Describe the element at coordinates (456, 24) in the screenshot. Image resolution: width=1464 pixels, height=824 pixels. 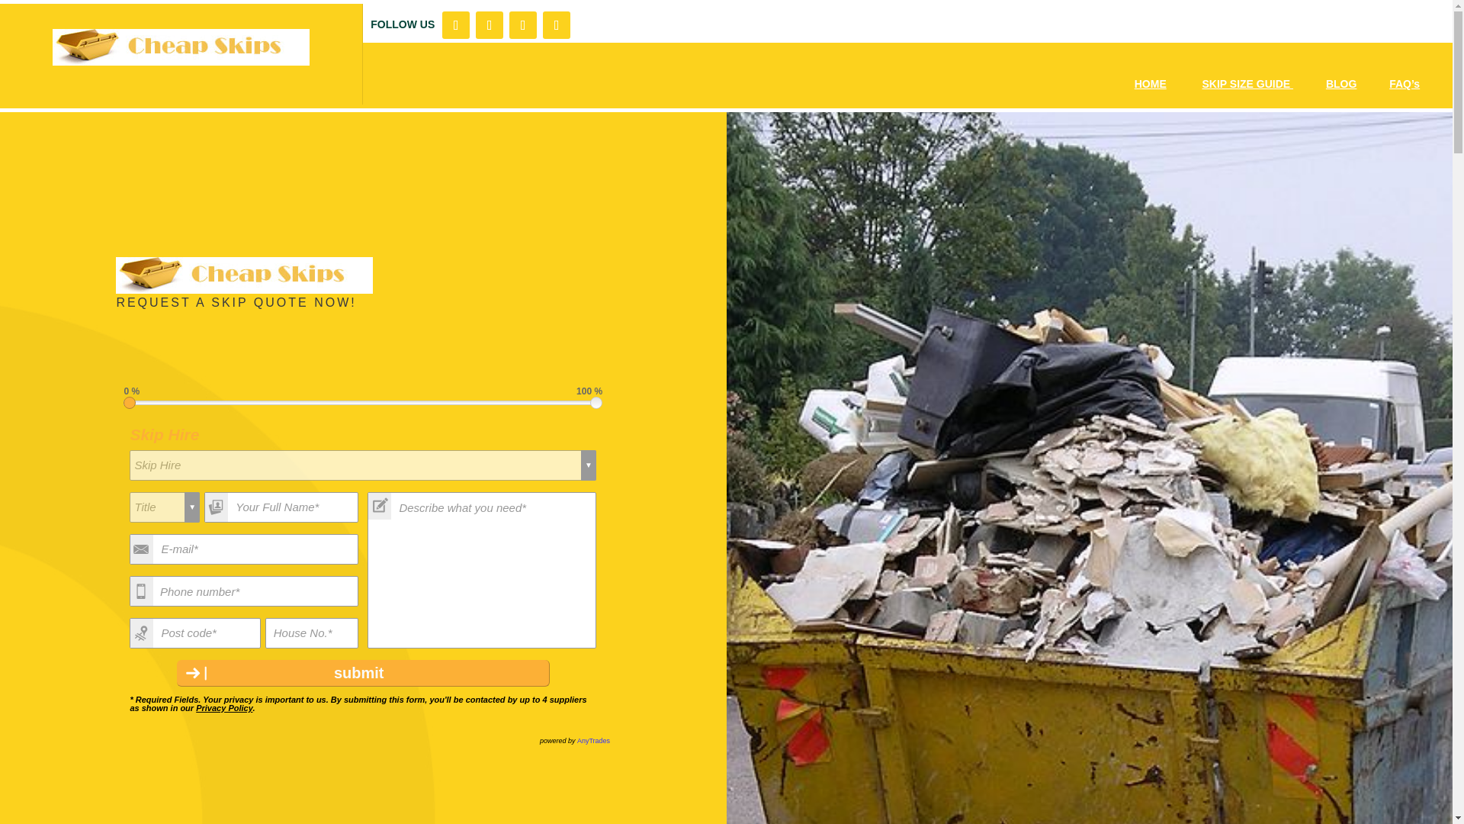
I see `Follow on Facebook` at that location.